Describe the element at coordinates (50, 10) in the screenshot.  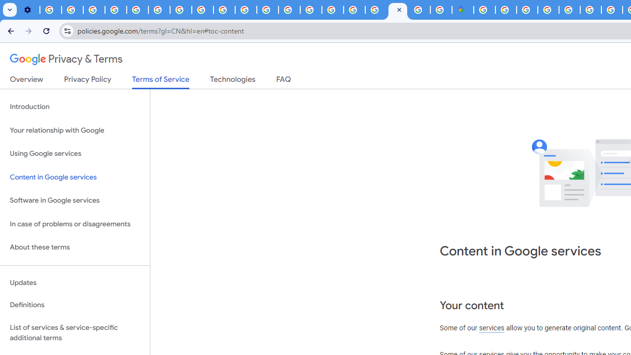
I see `Delete photos & videos - Computer - Google Photos Help` at that location.